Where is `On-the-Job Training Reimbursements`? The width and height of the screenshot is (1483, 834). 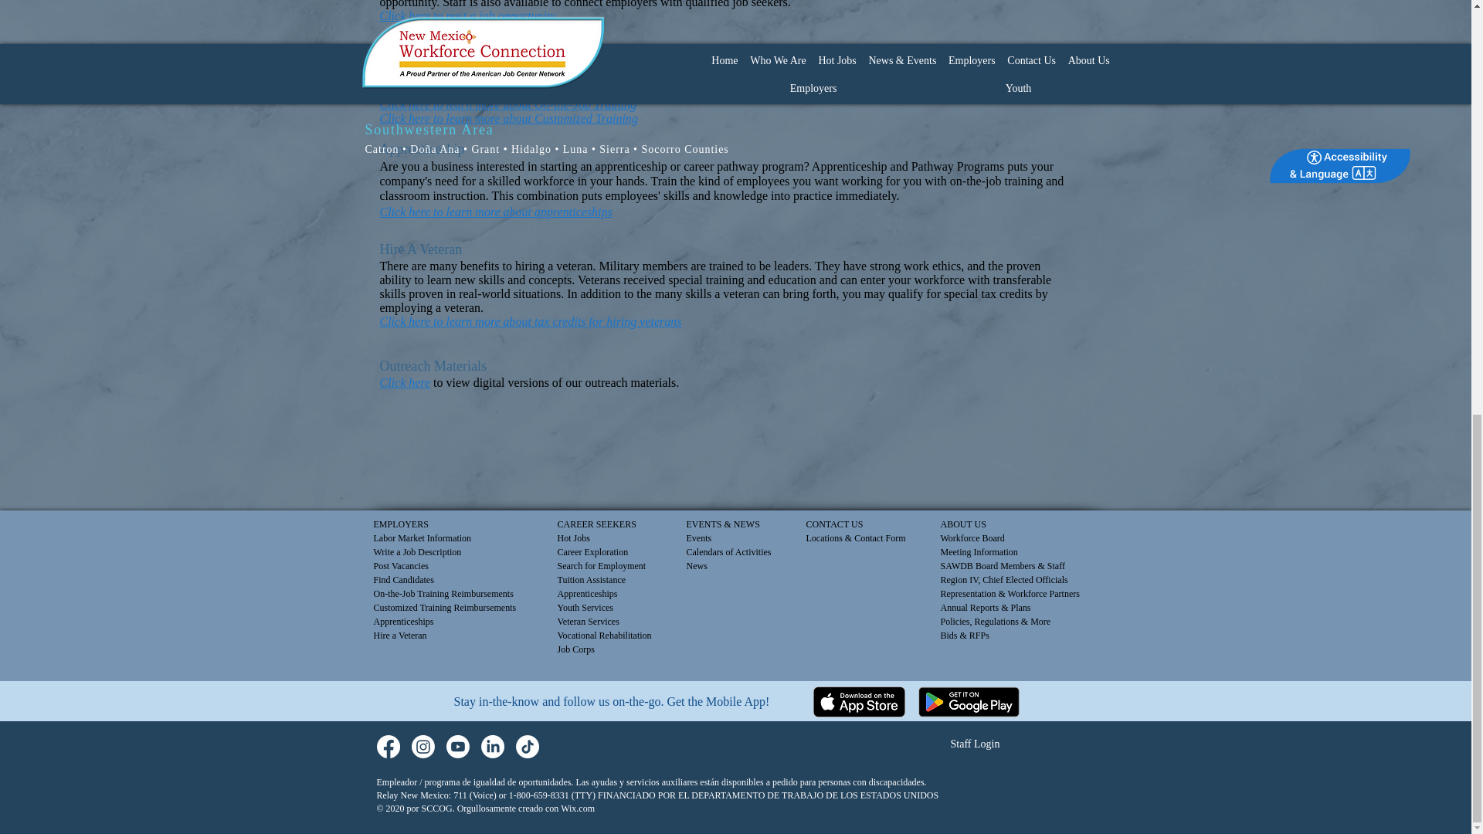 On-the-Job Training Reimbursements is located at coordinates (443, 594).